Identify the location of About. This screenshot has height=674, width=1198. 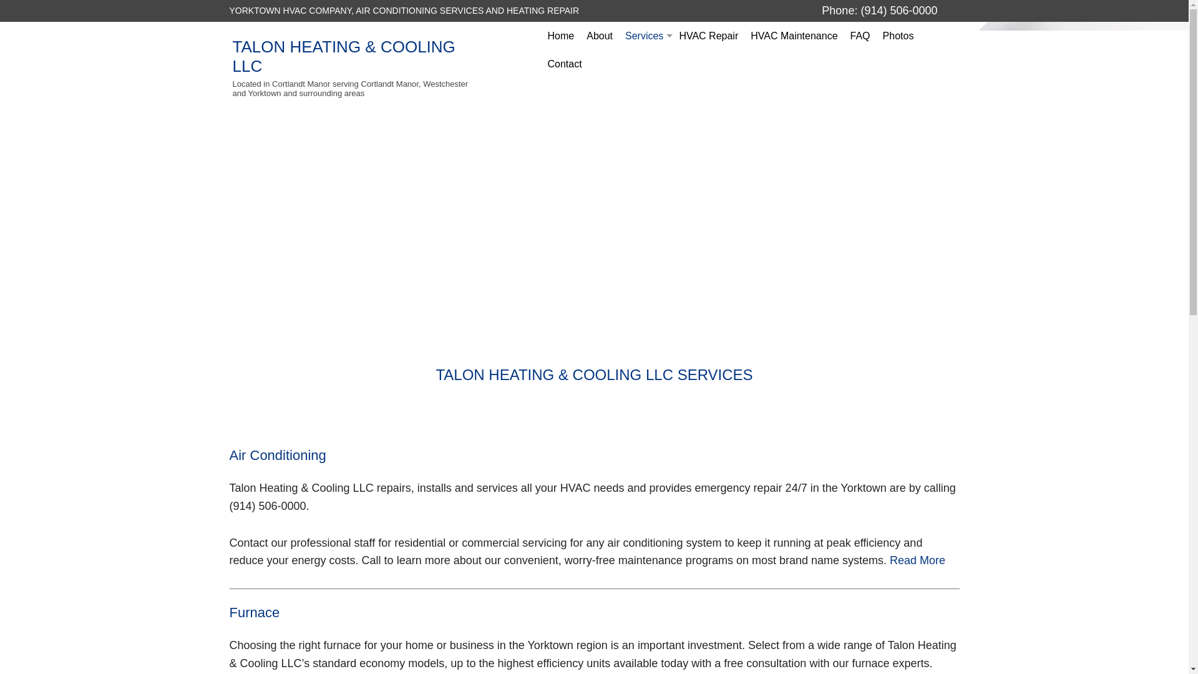
(599, 35).